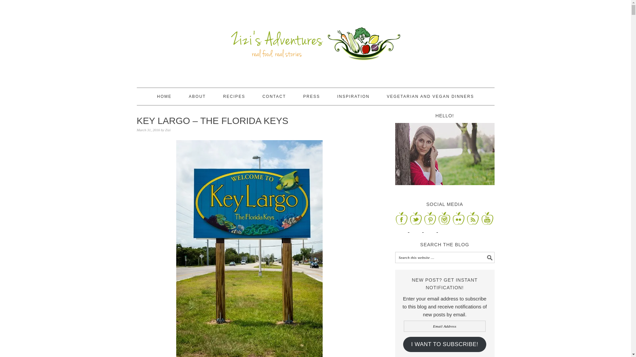 This screenshot has width=636, height=357. What do you see at coordinates (430, 96) in the screenshot?
I see `VEGETARIAN AND VEGAN DINNERS` at bounding box center [430, 96].